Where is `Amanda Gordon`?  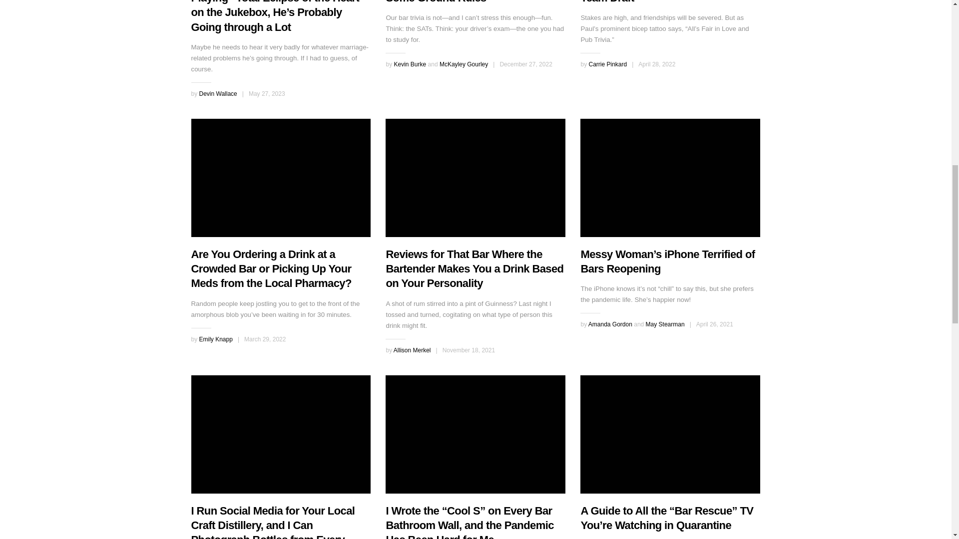
Amanda Gordon is located at coordinates (610, 324).